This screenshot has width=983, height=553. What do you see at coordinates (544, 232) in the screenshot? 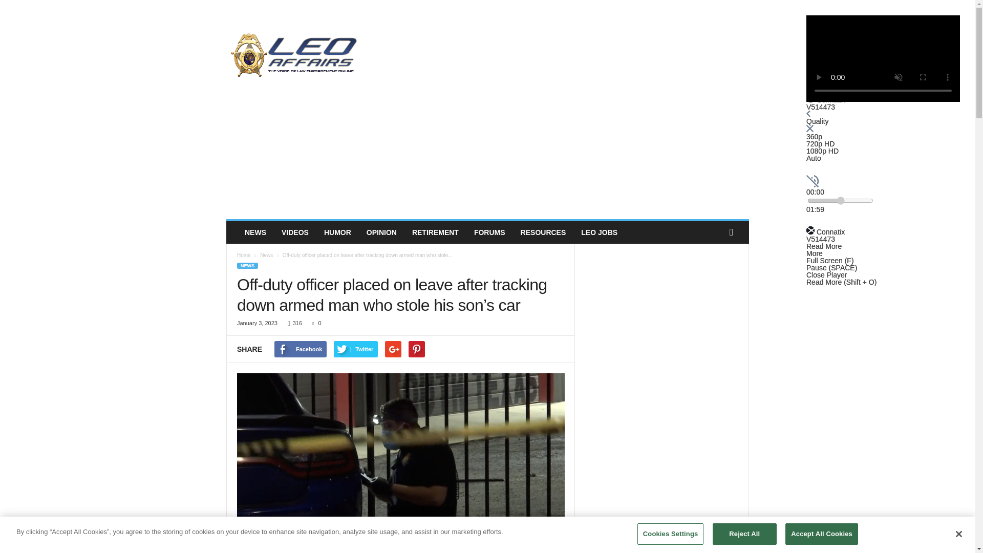
I see `RESOURCES` at bounding box center [544, 232].